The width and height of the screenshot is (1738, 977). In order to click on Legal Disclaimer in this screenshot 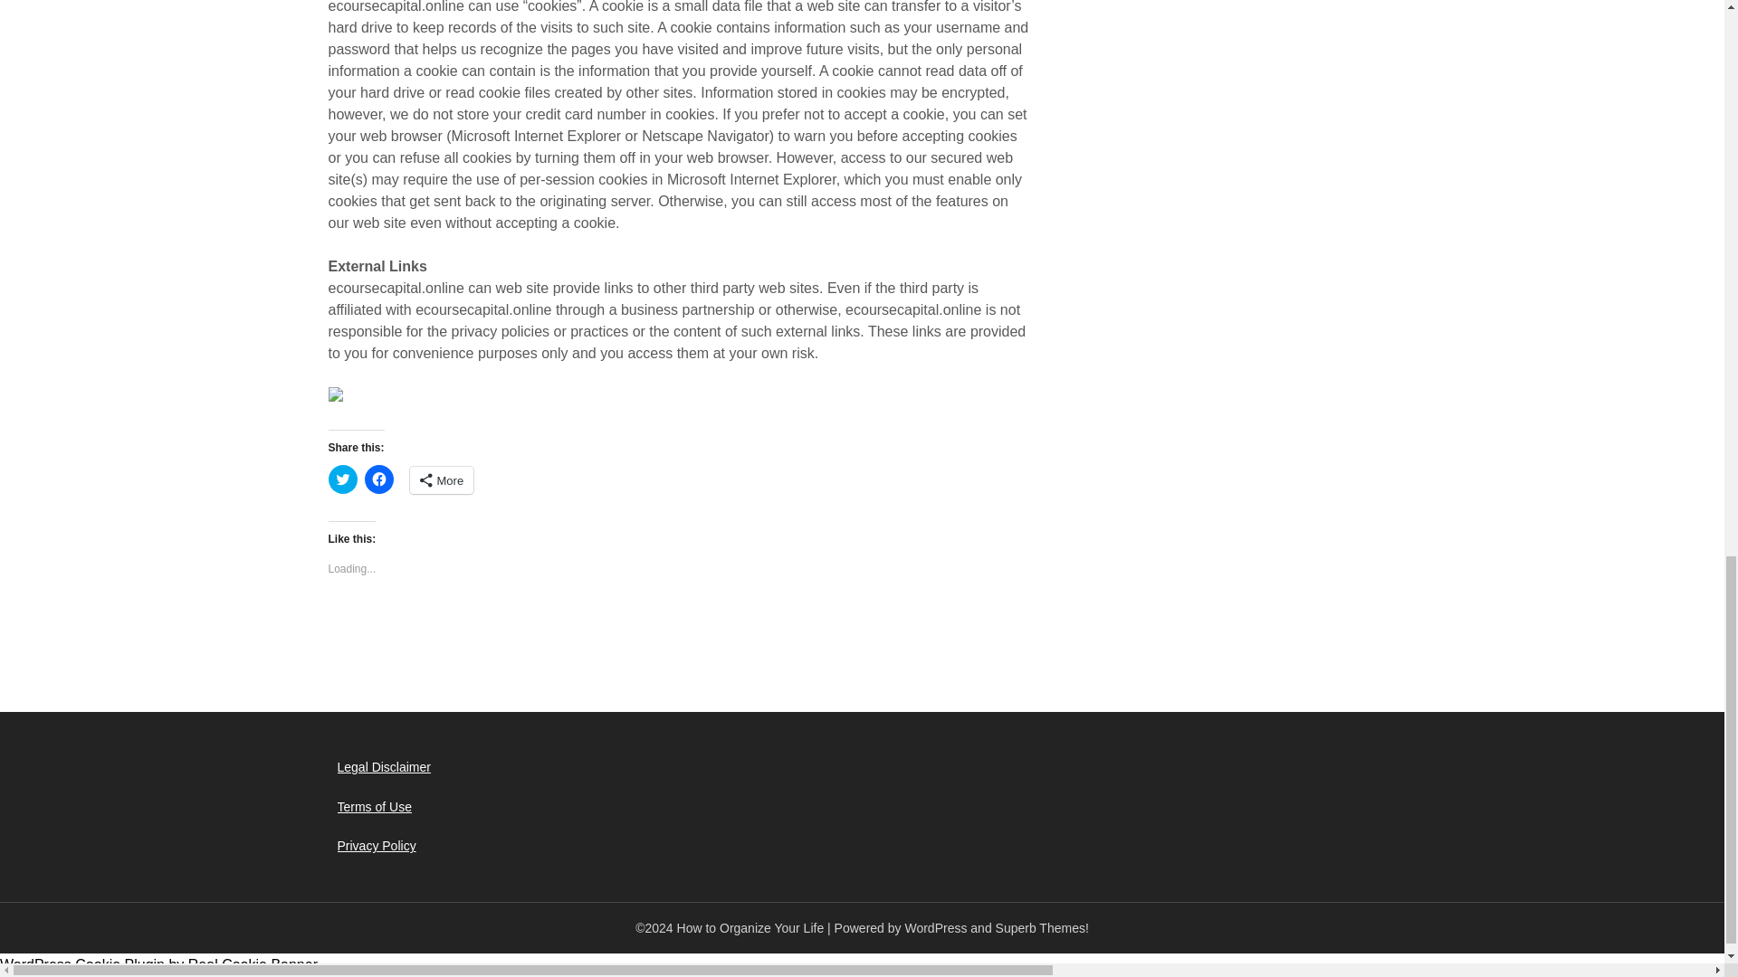, I will do `click(383, 767)`.